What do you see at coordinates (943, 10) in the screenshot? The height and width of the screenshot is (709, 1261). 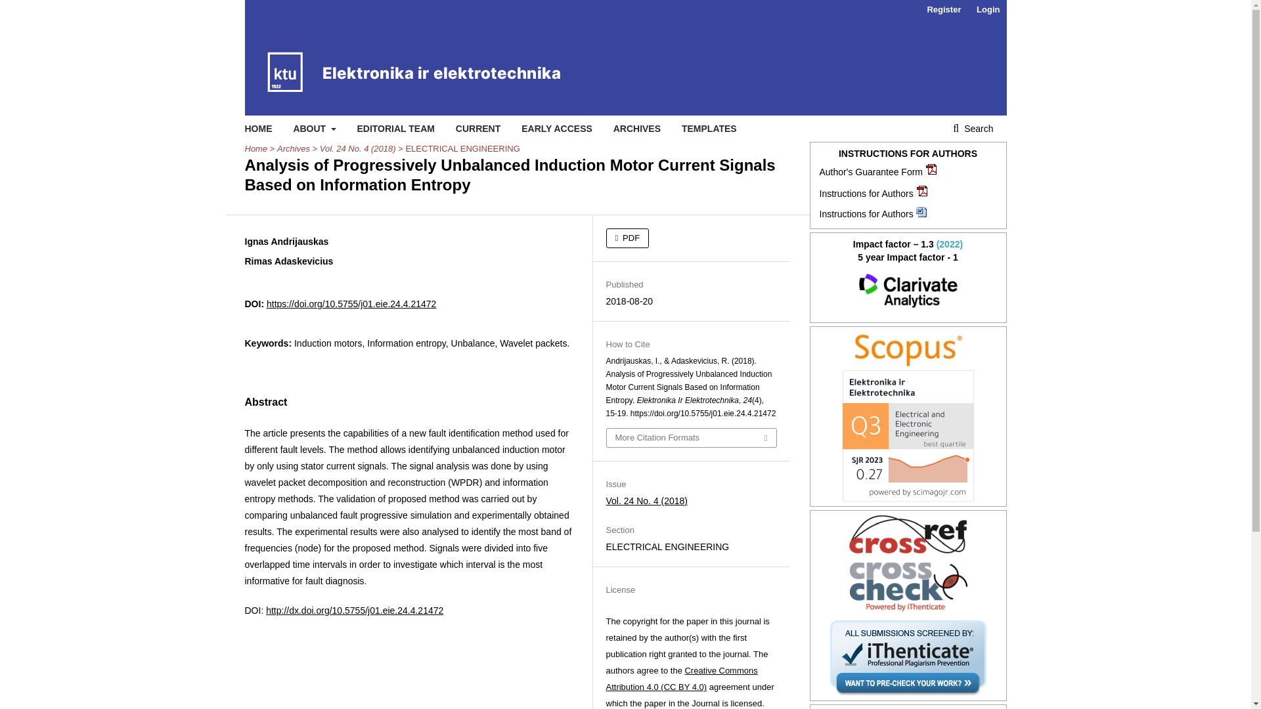 I see `Register` at bounding box center [943, 10].